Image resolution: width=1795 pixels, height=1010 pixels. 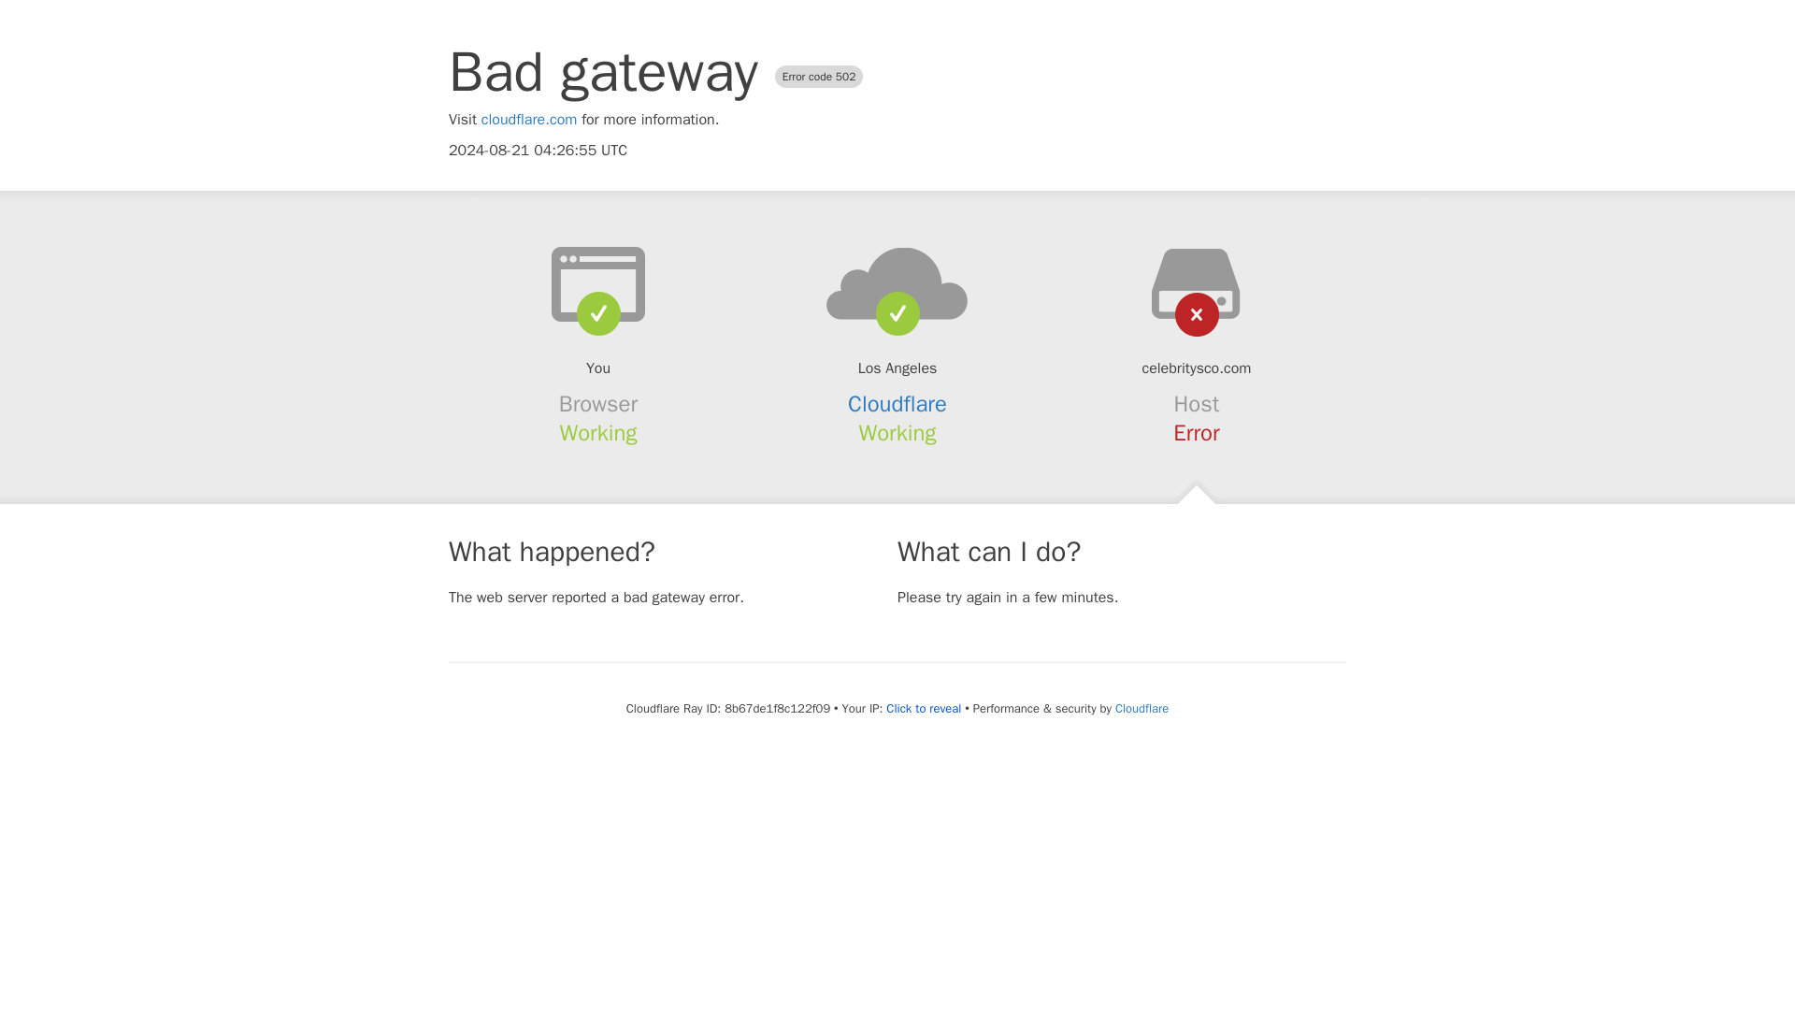 What do you see at coordinates (1141, 708) in the screenshot?
I see `Cloudflare` at bounding box center [1141, 708].